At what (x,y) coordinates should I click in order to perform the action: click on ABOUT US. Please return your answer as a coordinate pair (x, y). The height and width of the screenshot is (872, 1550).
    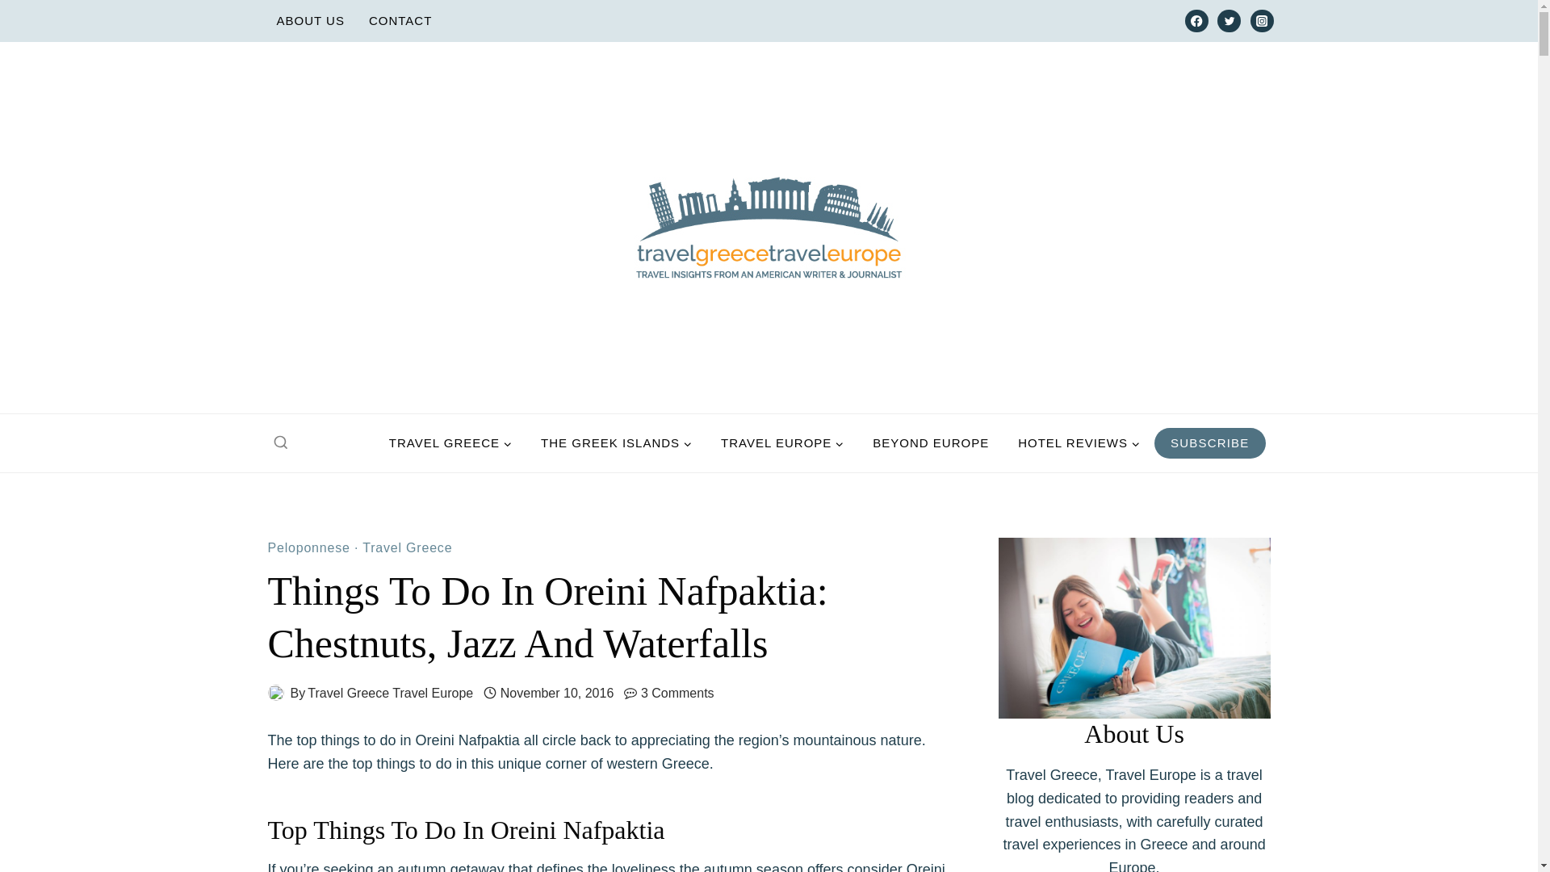
    Looking at the image, I should click on (310, 21).